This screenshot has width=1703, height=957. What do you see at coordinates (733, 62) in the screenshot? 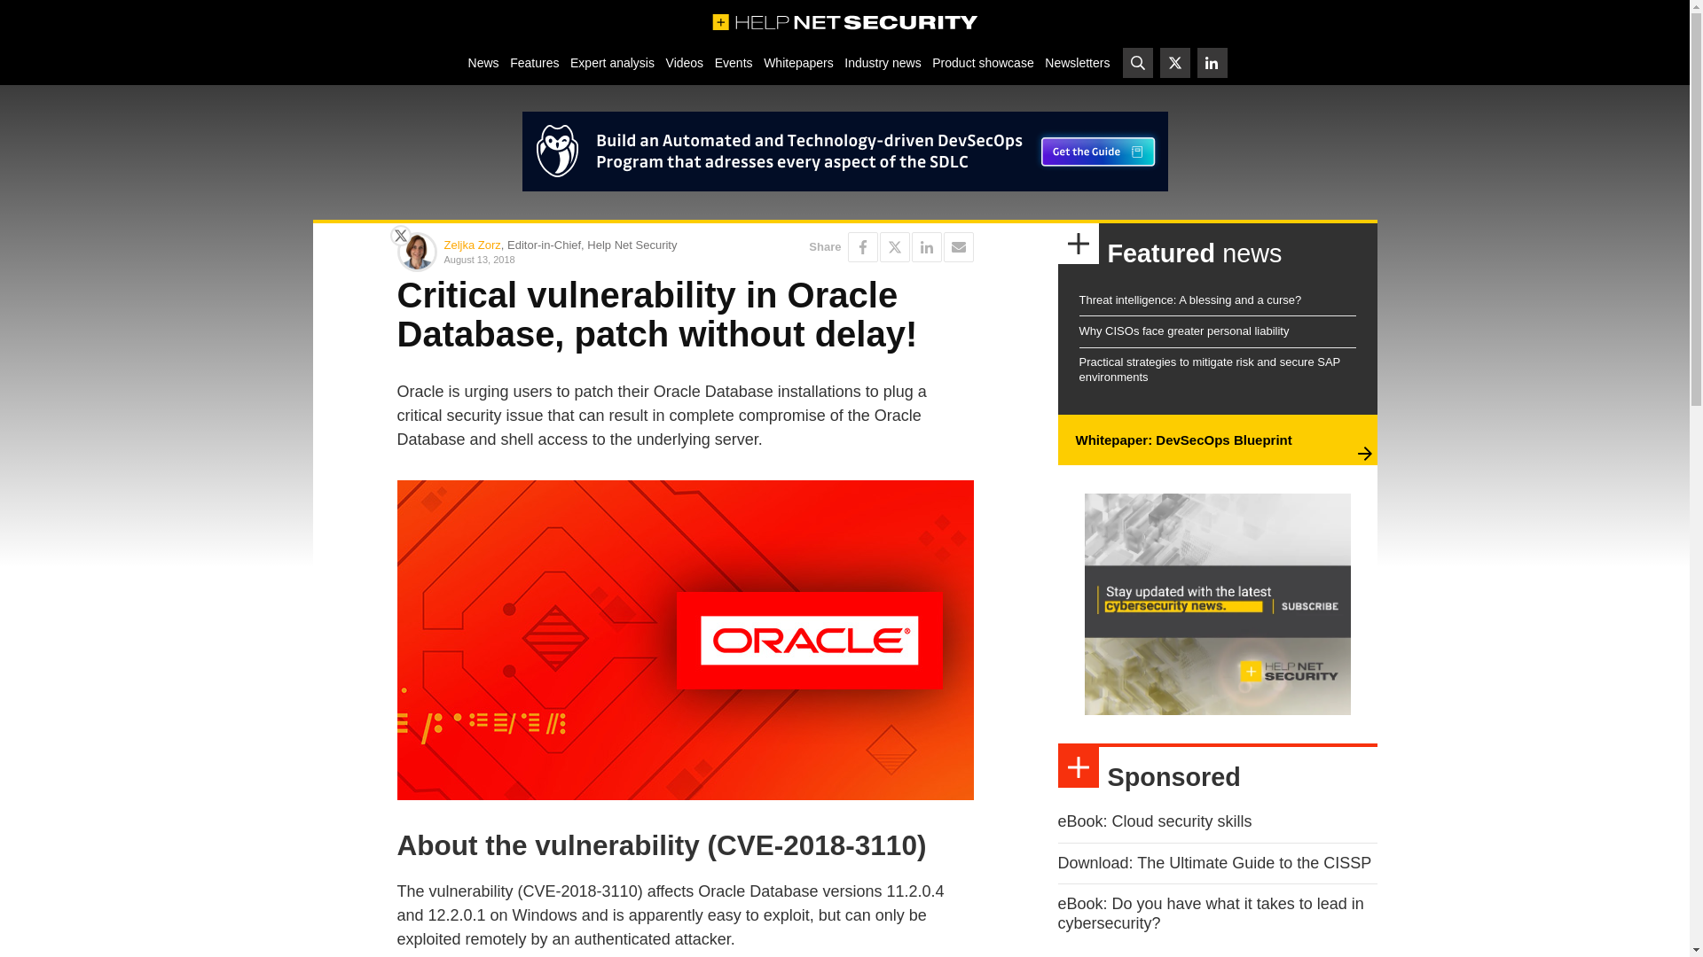
I see `Events` at bounding box center [733, 62].